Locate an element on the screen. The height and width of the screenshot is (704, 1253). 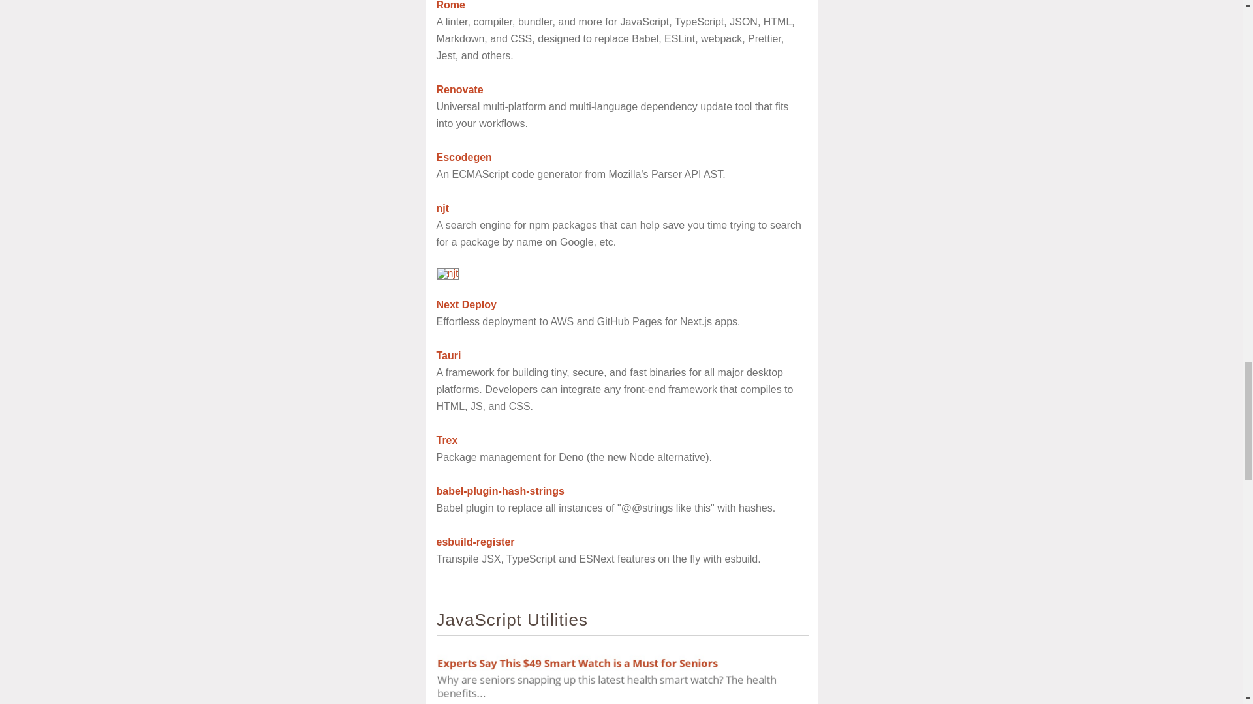
Renovate is located at coordinates (459, 89).